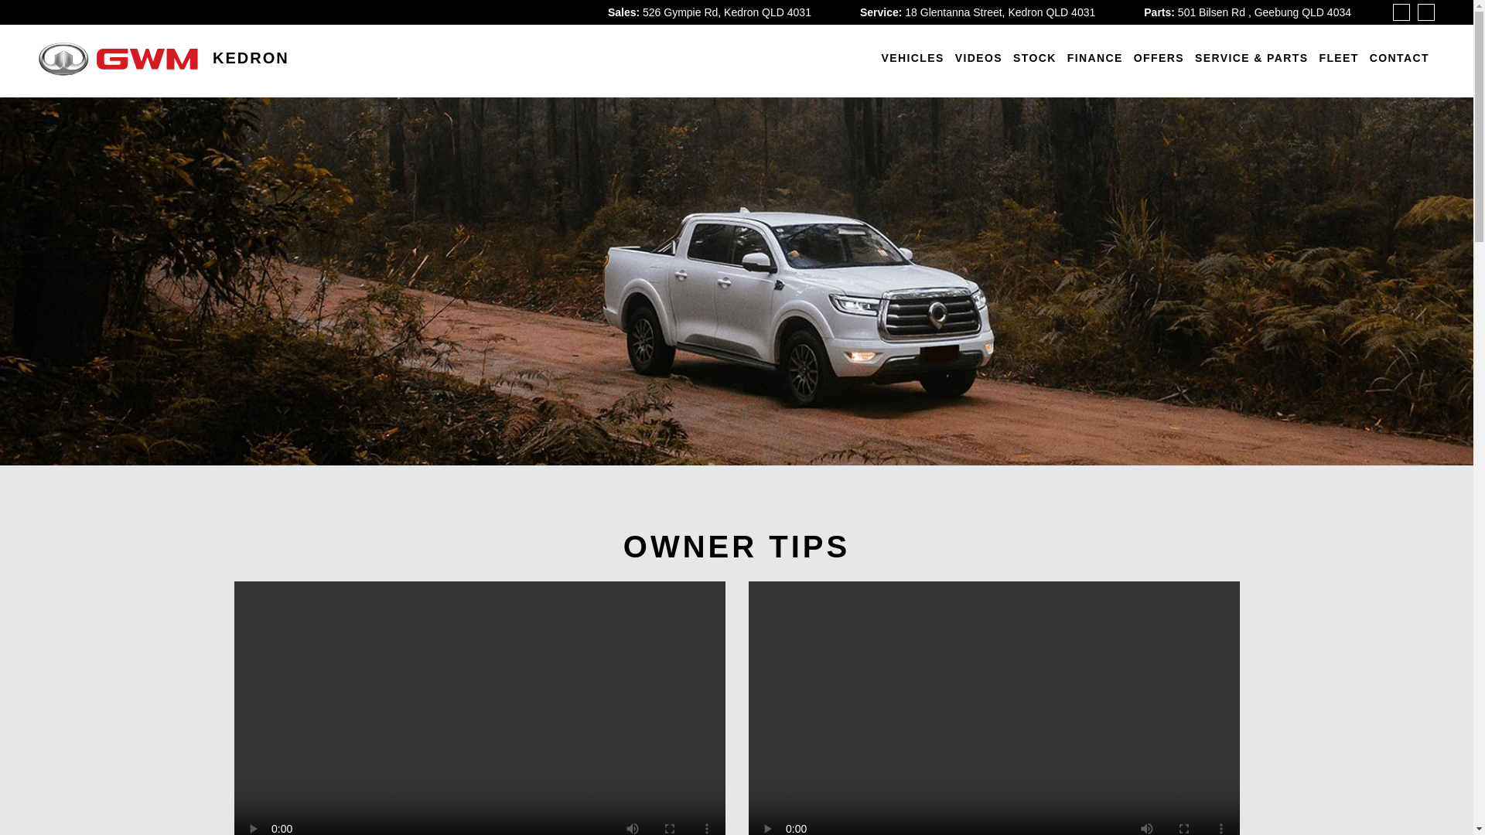 The width and height of the screenshot is (1485, 835). I want to click on Service: 18 Glentanna Street, Kedron QLD 4031, so click(978, 12).